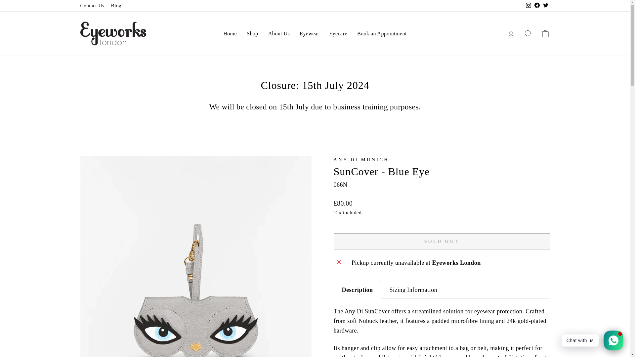 The height and width of the screenshot is (357, 635). Describe the element at coordinates (92, 5) in the screenshot. I see `Contact Us` at that location.